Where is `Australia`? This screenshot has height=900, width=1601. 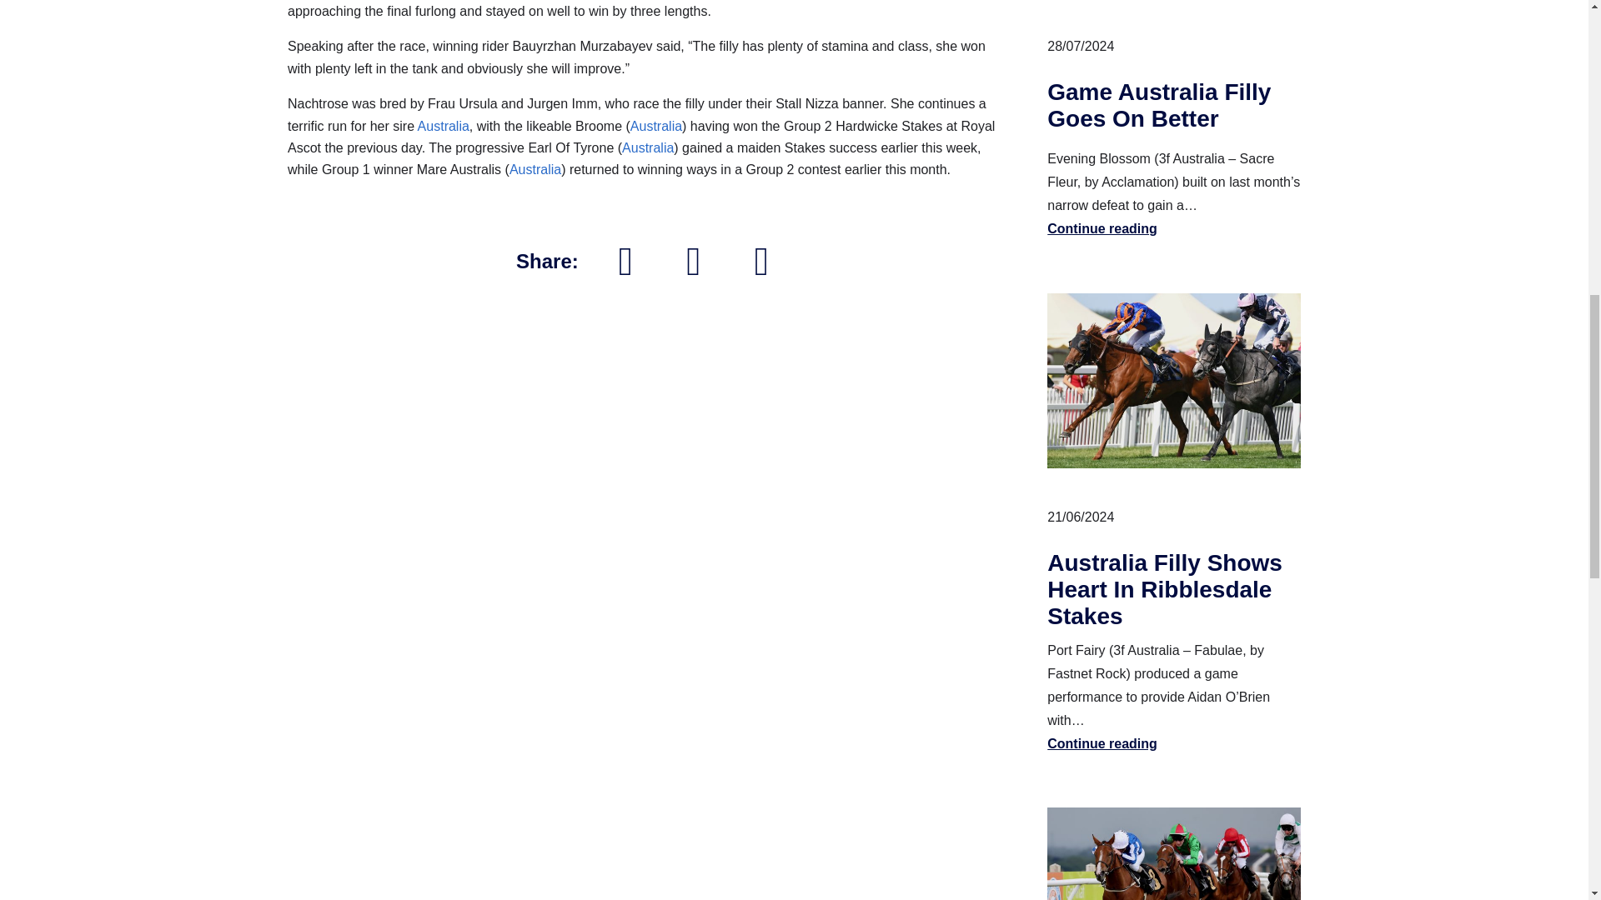
Australia is located at coordinates (655, 125).